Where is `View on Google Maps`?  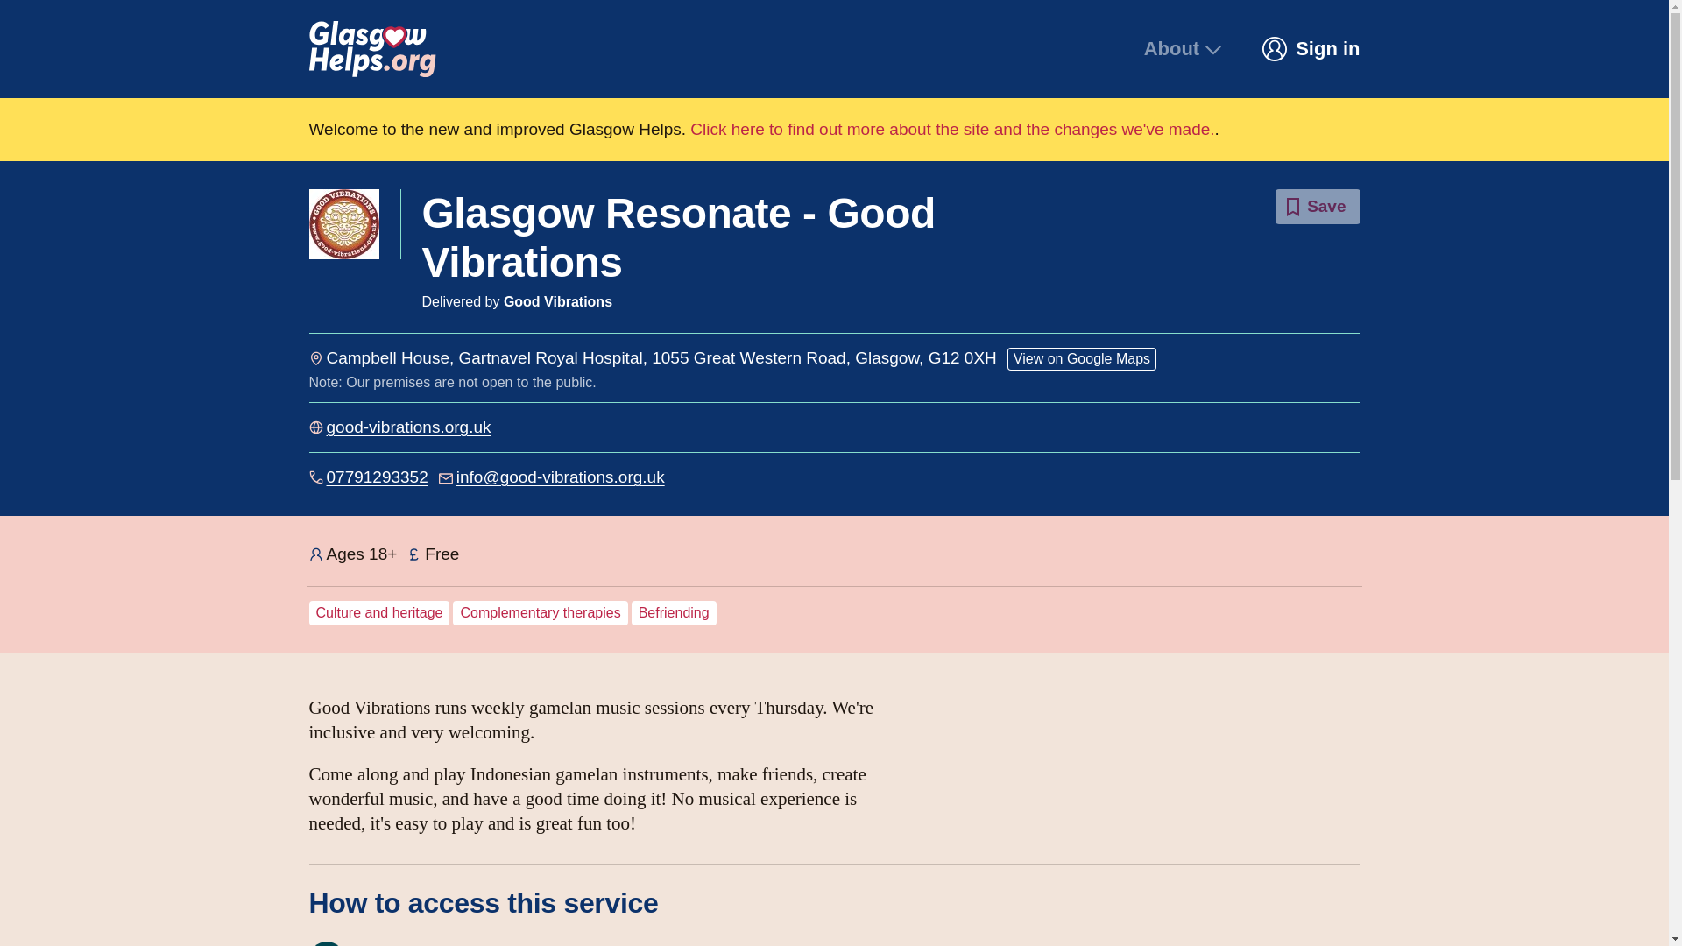
View on Google Maps is located at coordinates (1082, 359).